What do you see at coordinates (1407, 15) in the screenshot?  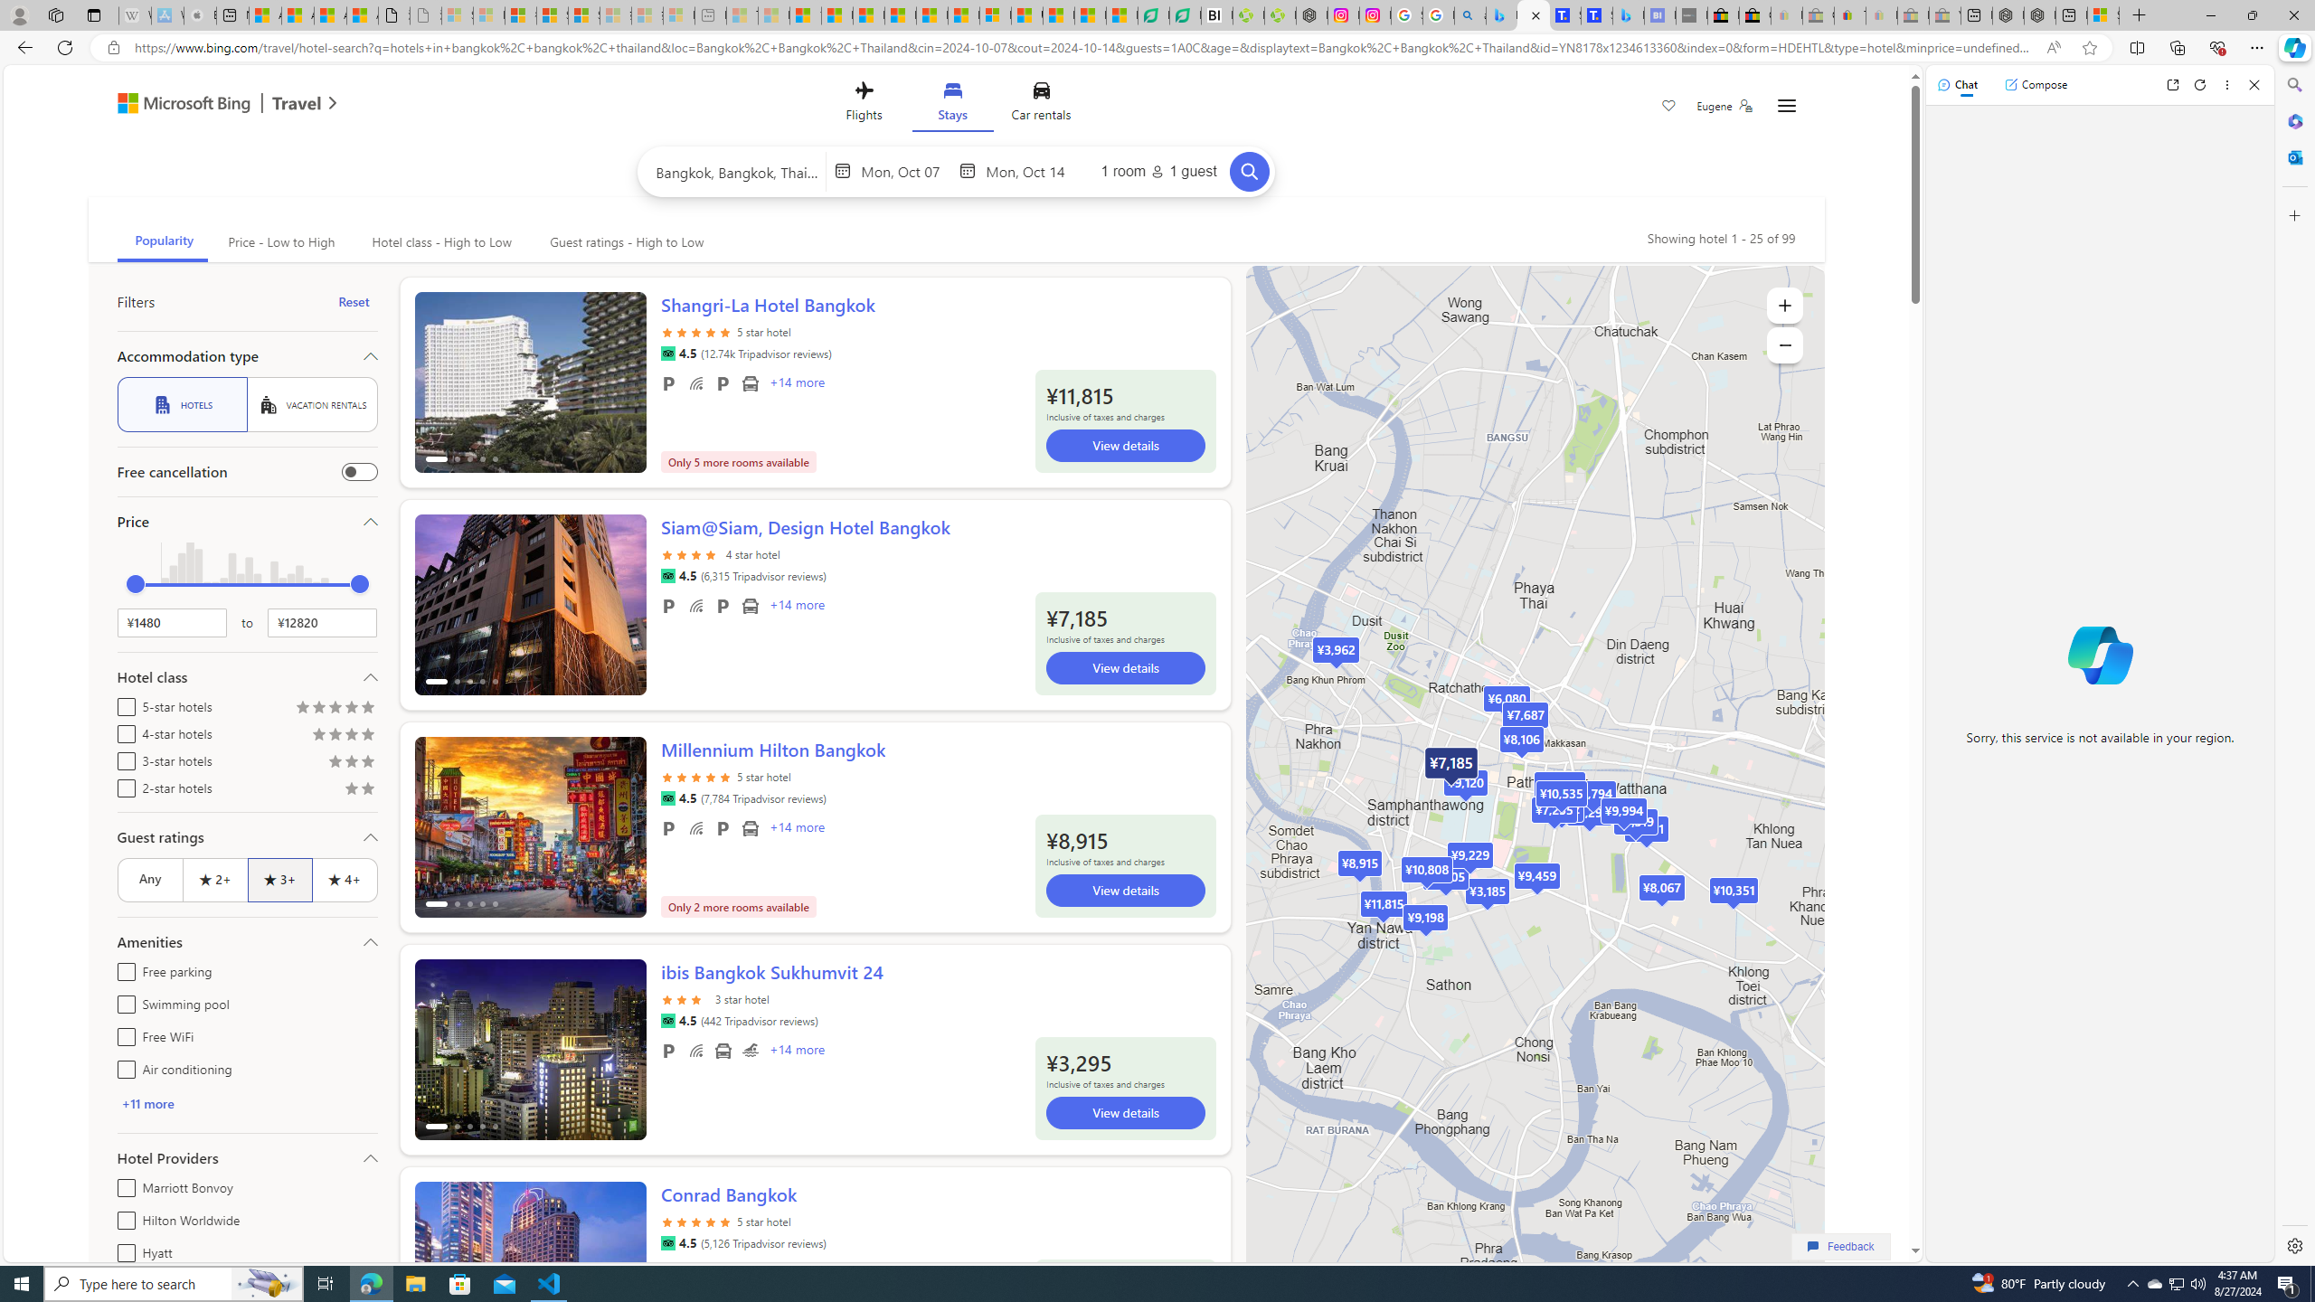 I see `Safety in Our Products - Google Safety Center` at bounding box center [1407, 15].